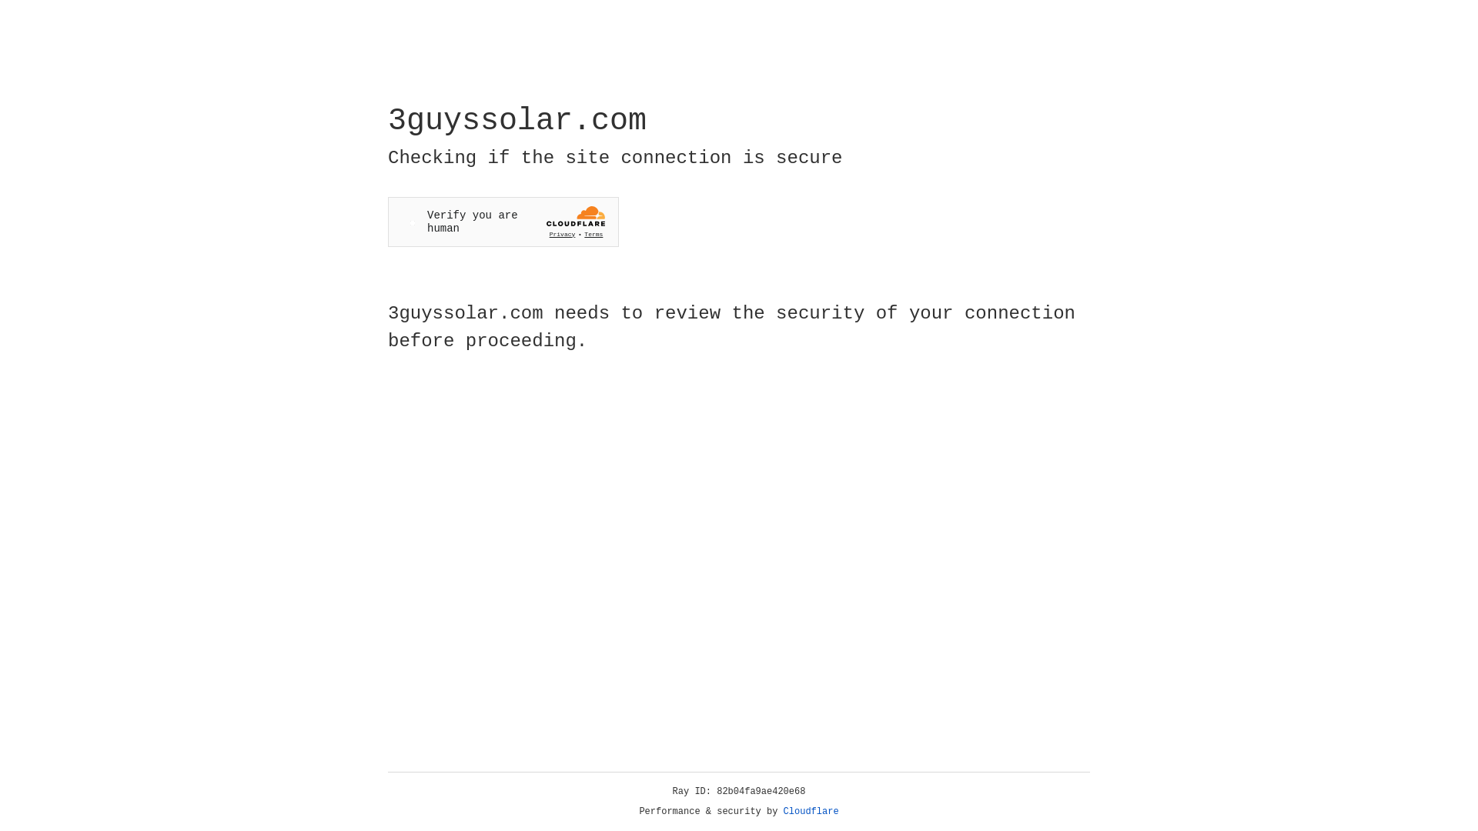 This screenshot has width=1478, height=831. What do you see at coordinates (811, 812) in the screenshot?
I see `Cloudflare` at bounding box center [811, 812].